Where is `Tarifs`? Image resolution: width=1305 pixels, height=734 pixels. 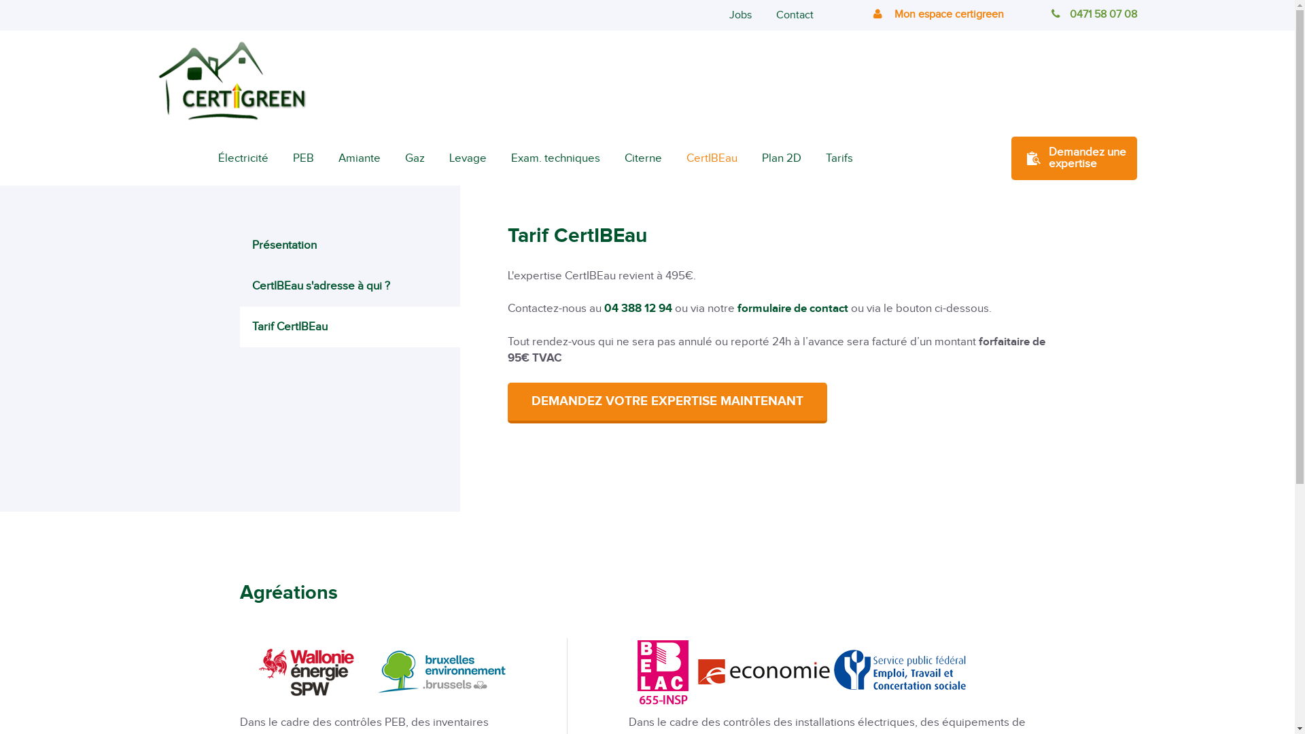
Tarifs is located at coordinates (839, 158).